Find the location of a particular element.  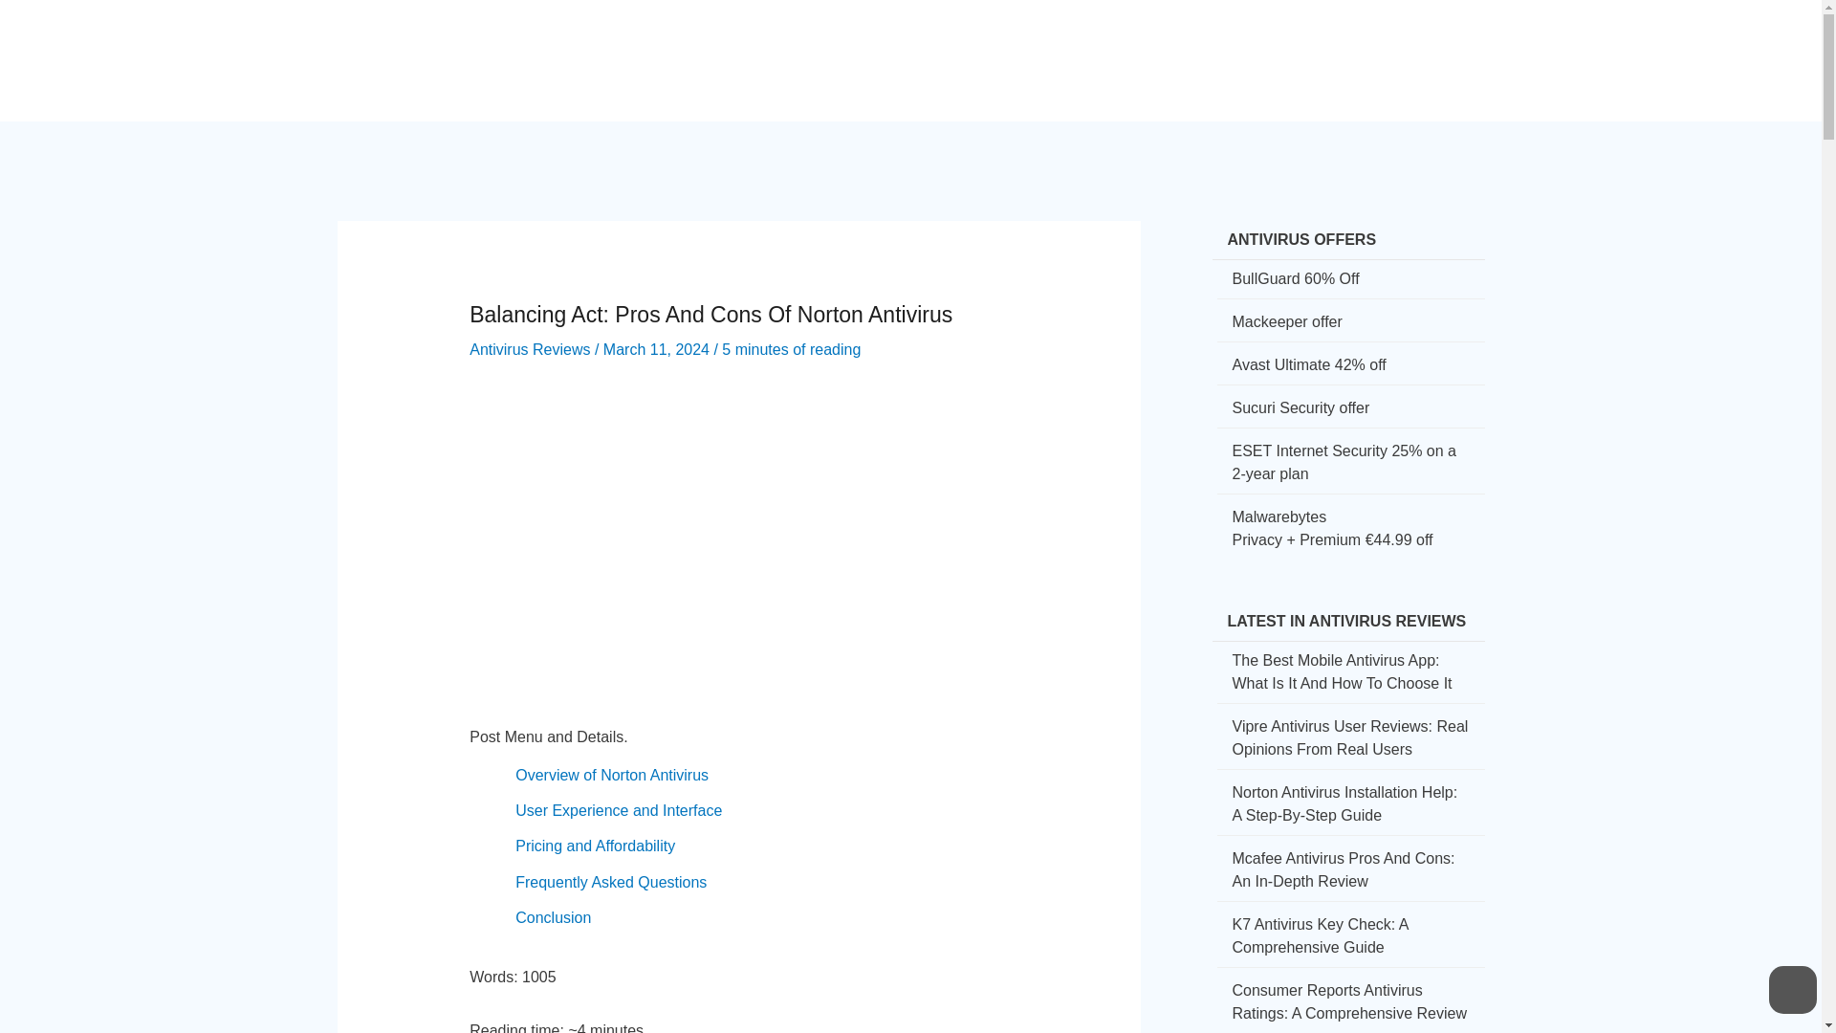

Finances is located at coordinates (1171, 44).